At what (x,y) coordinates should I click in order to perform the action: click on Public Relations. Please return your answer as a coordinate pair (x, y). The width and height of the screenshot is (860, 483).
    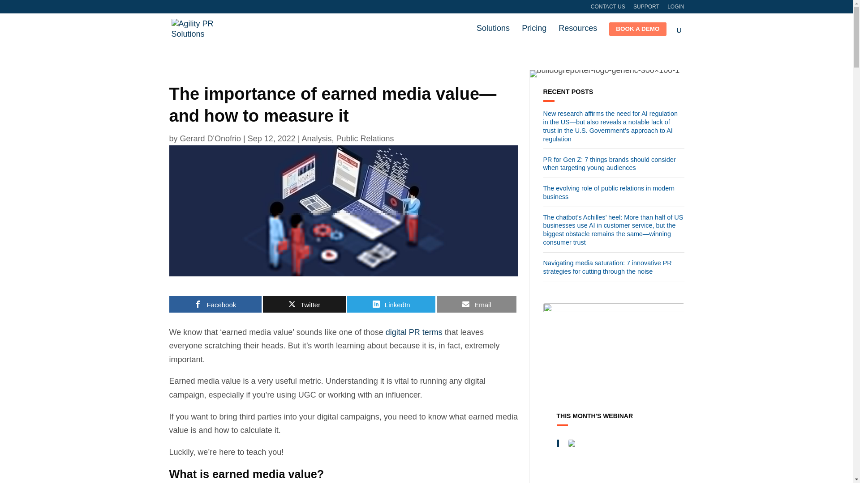
    Looking at the image, I should click on (365, 139).